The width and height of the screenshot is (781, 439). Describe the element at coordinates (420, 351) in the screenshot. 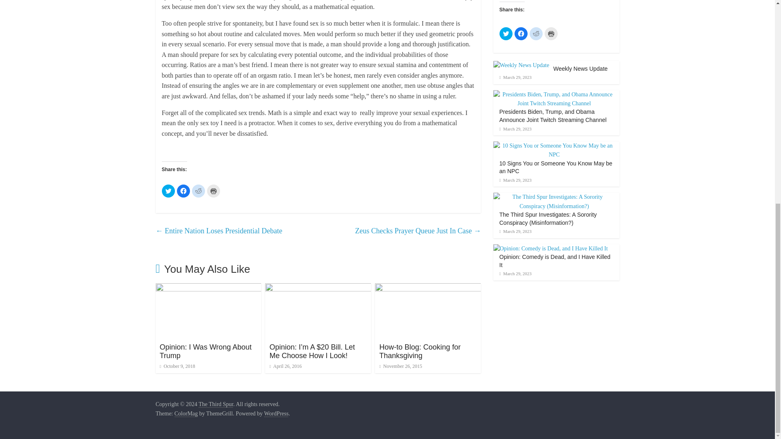

I see `How-to Blog: Cooking for Thanksgiving` at that location.